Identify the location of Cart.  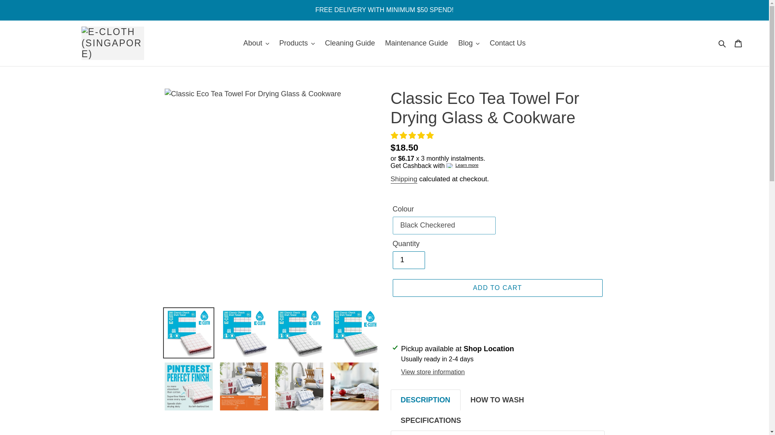
(738, 43).